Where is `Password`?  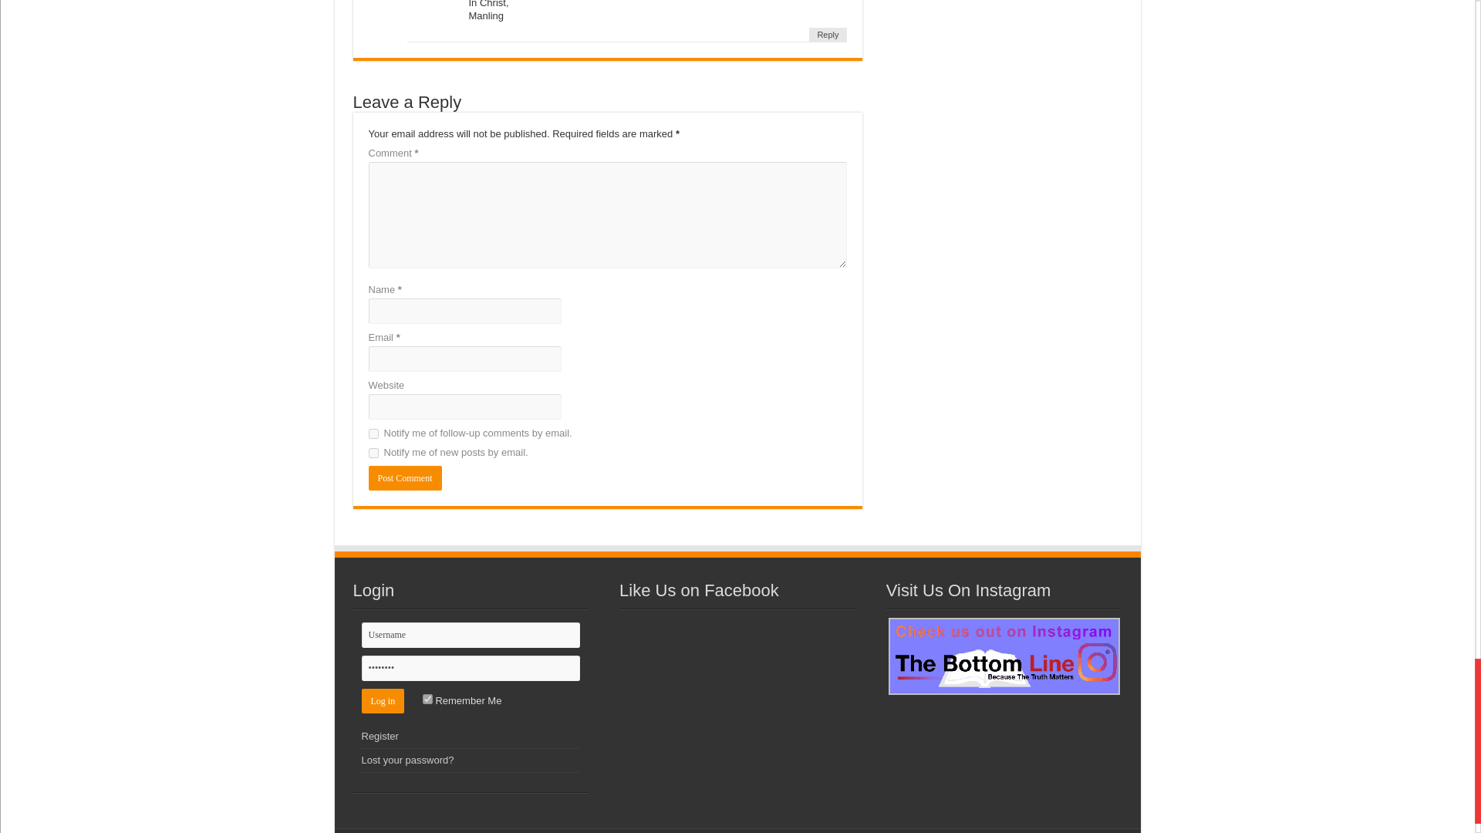 Password is located at coordinates (471, 668).